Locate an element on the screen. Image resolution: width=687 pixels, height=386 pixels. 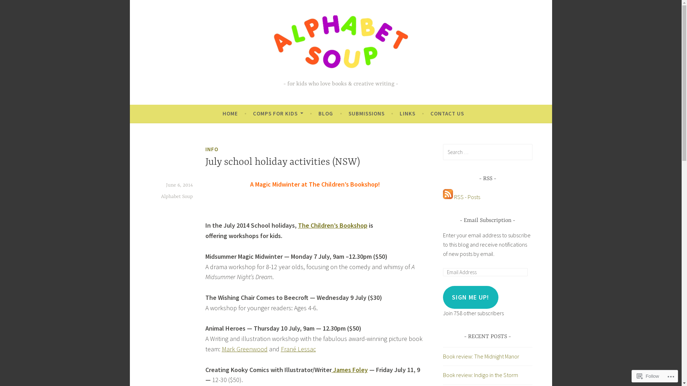
RSS - Posts is located at coordinates (467, 197).